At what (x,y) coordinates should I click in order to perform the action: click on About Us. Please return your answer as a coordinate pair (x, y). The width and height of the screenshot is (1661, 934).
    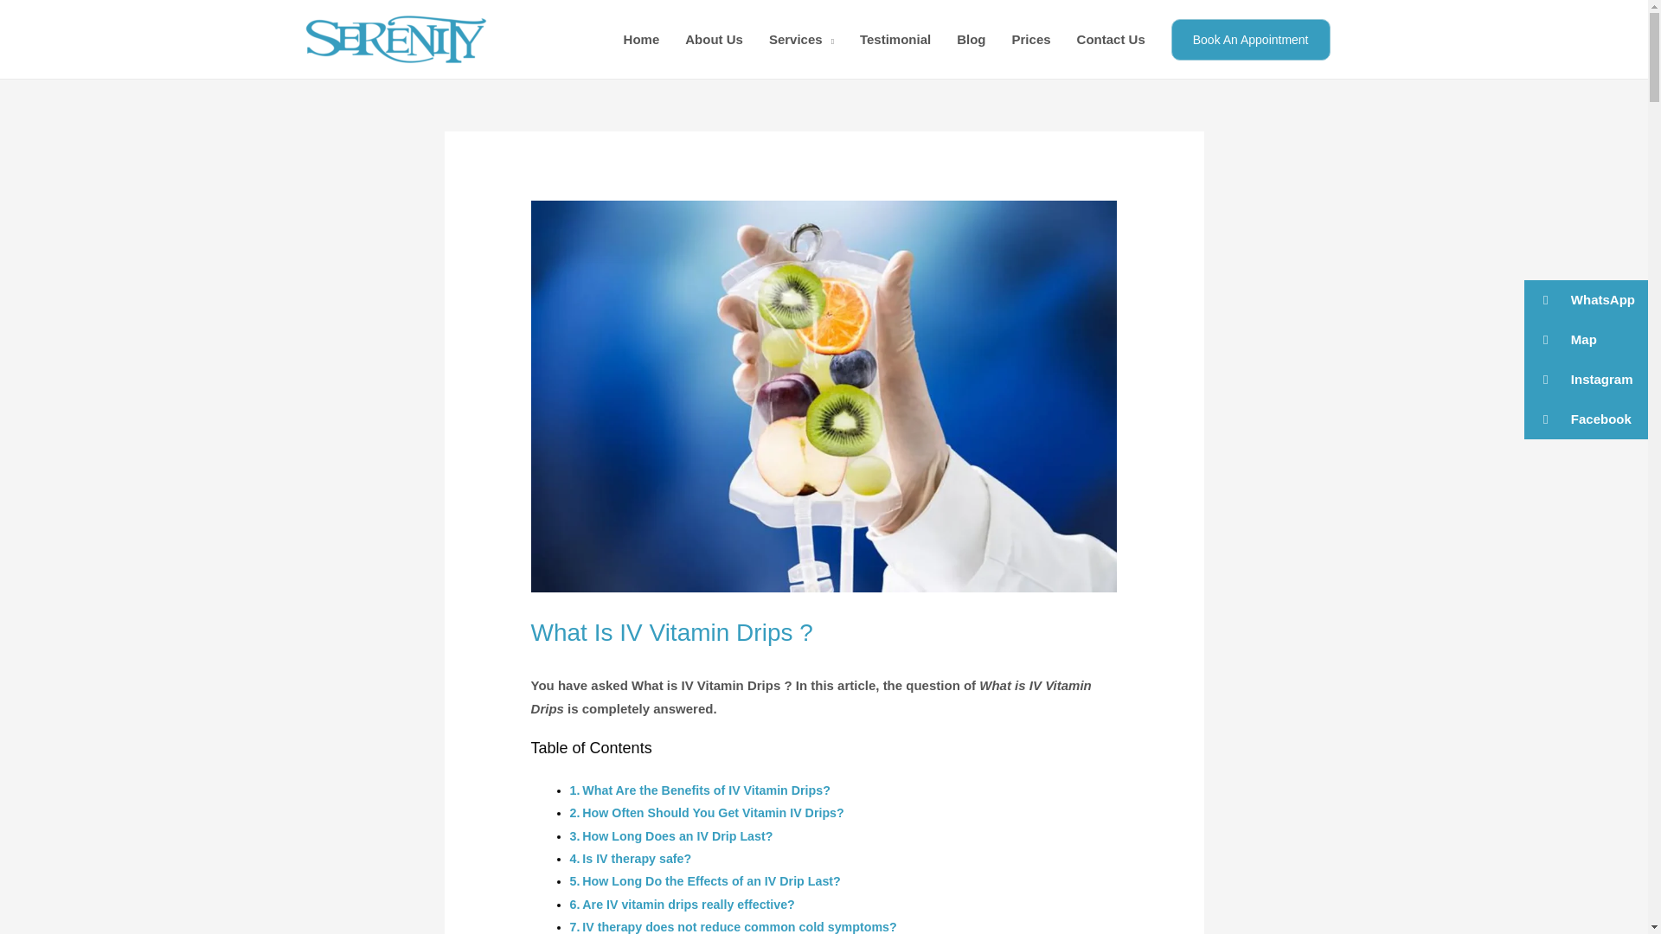
    Looking at the image, I should click on (714, 40).